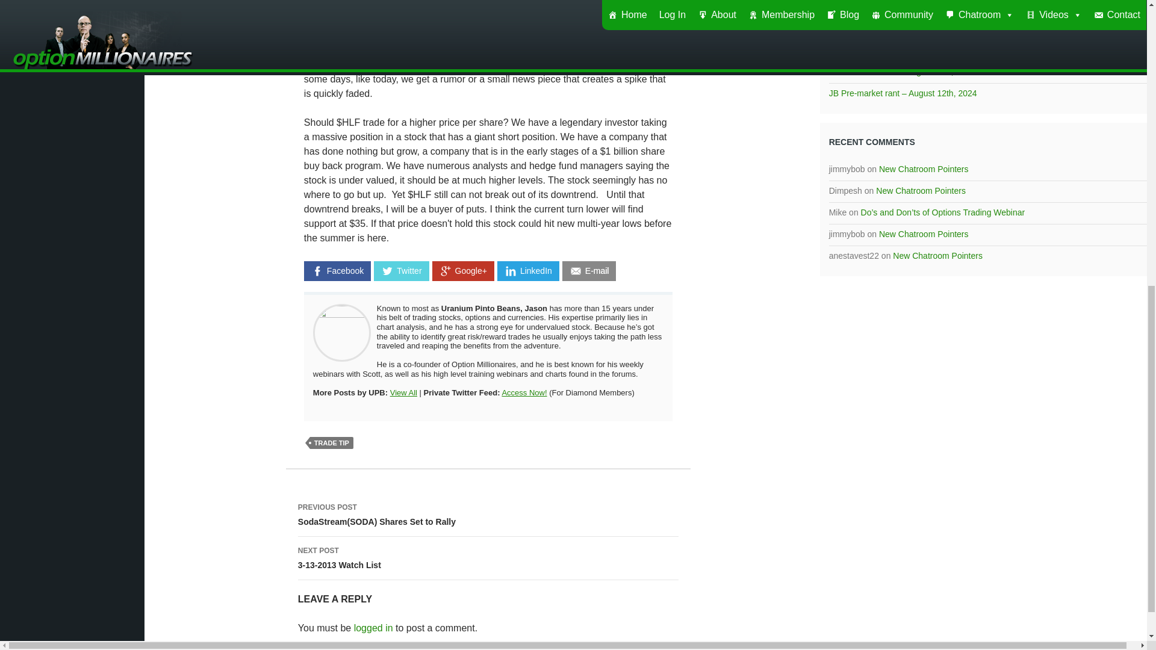 This screenshot has height=650, width=1156. I want to click on Share this article on Twitter, so click(401, 271).